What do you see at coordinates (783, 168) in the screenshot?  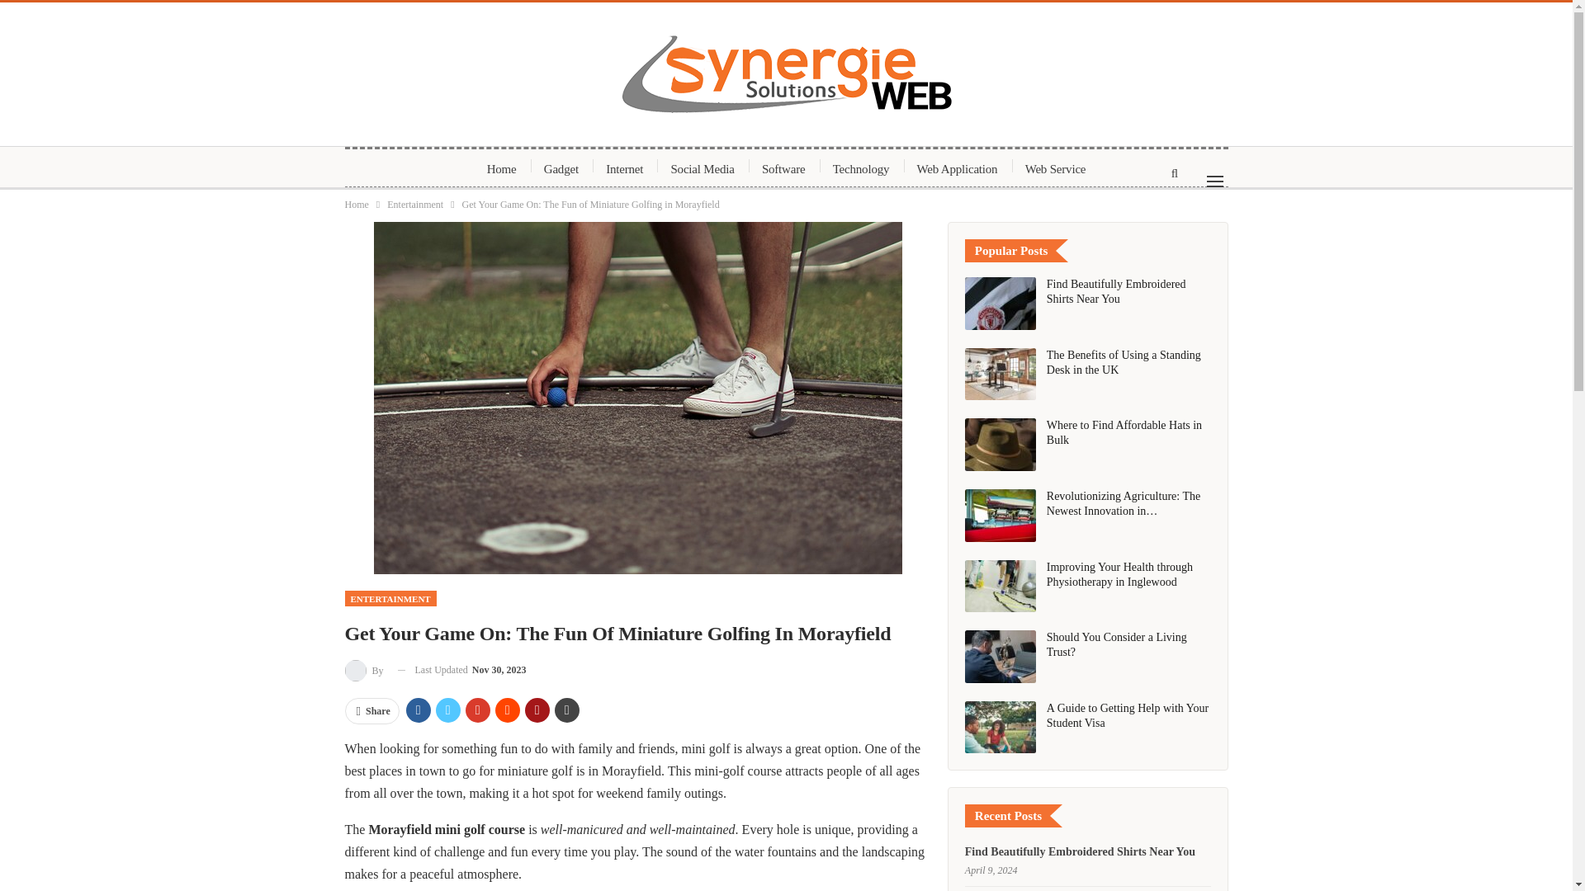 I see `Software` at bounding box center [783, 168].